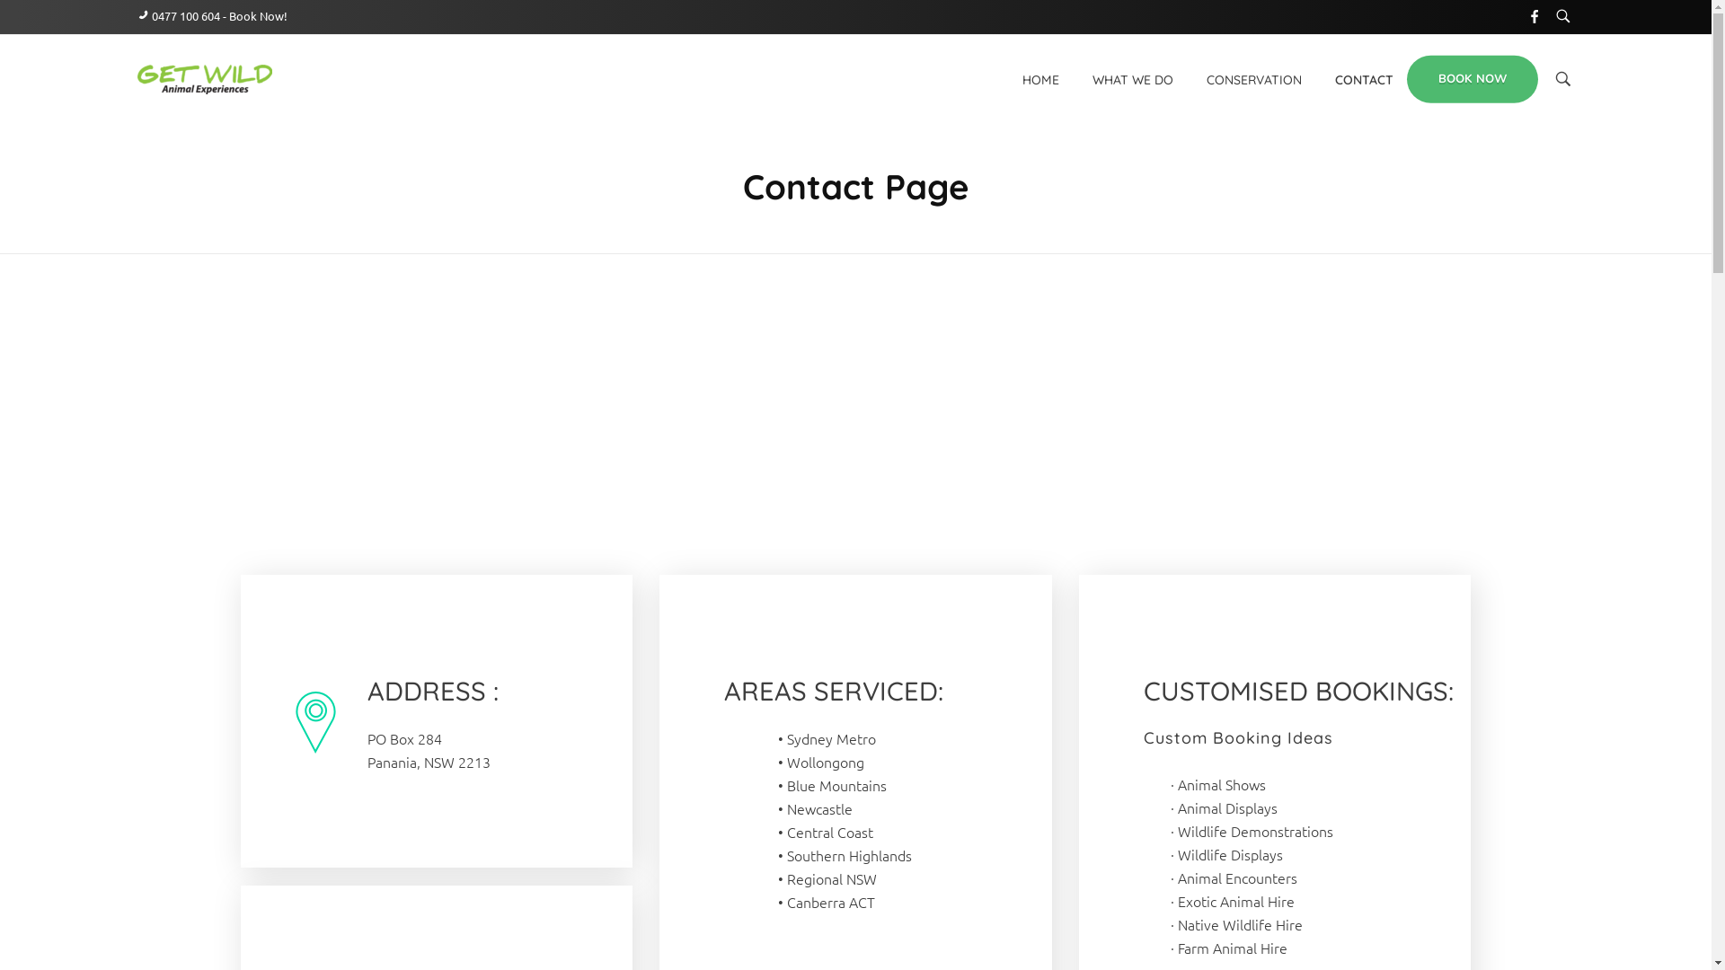 This screenshot has width=1725, height=970. I want to click on BOOK NOW, so click(1473, 79).